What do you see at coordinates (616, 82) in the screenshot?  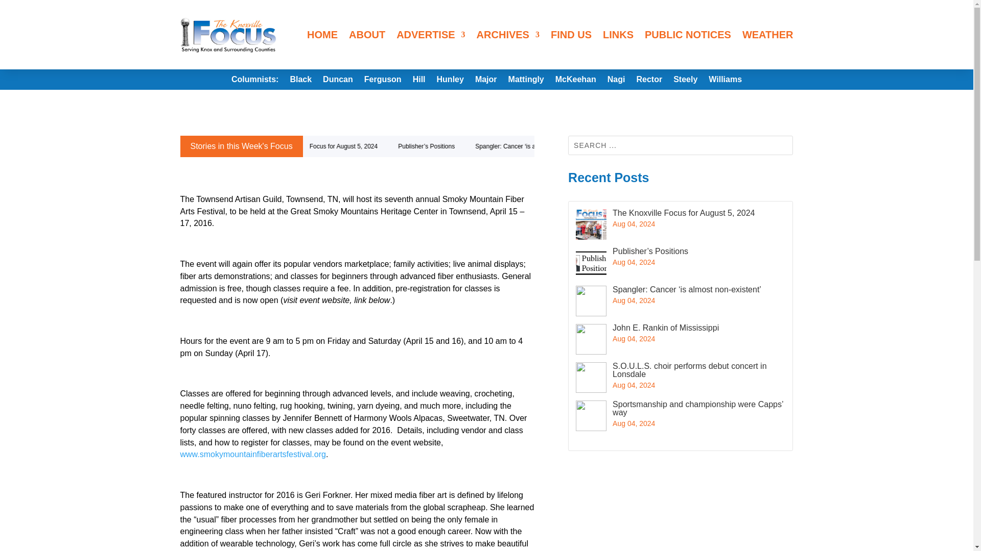 I see `Nagi` at bounding box center [616, 82].